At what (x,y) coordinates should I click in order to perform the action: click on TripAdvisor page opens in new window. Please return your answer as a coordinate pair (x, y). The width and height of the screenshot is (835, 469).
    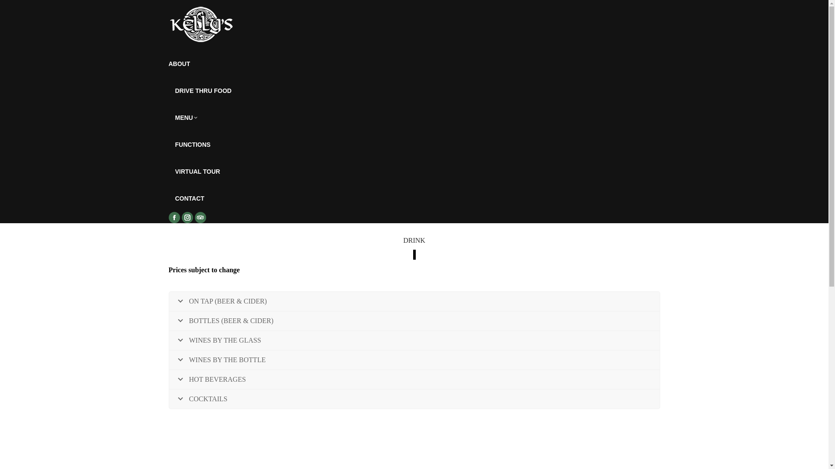
    Looking at the image, I should click on (200, 218).